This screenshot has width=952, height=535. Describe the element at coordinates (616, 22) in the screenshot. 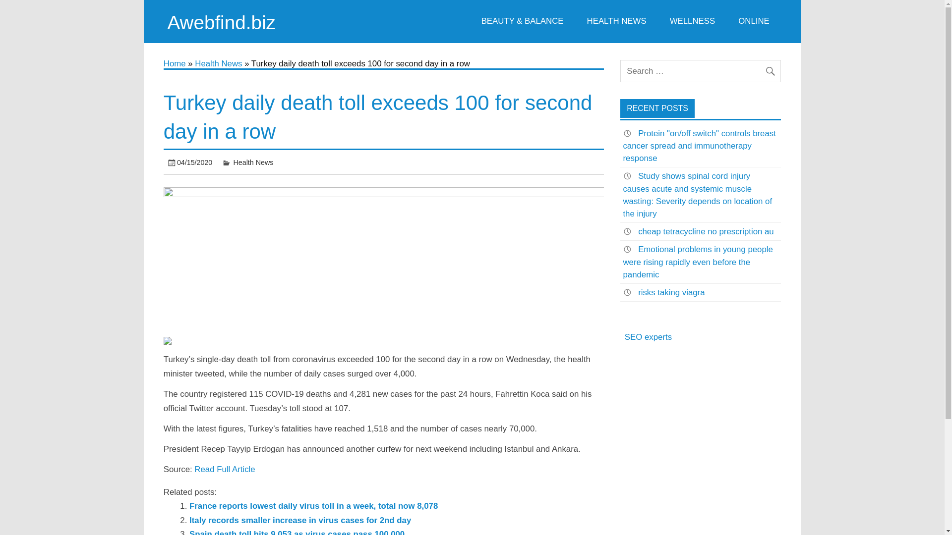

I see `HEALTH NEWS` at that location.